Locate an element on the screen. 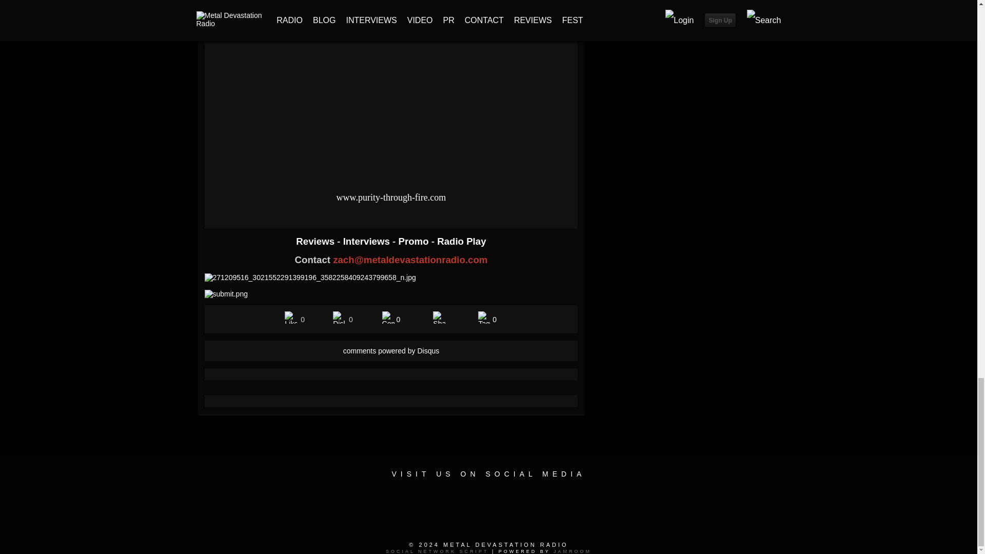  Like is located at coordinates (290, 317).